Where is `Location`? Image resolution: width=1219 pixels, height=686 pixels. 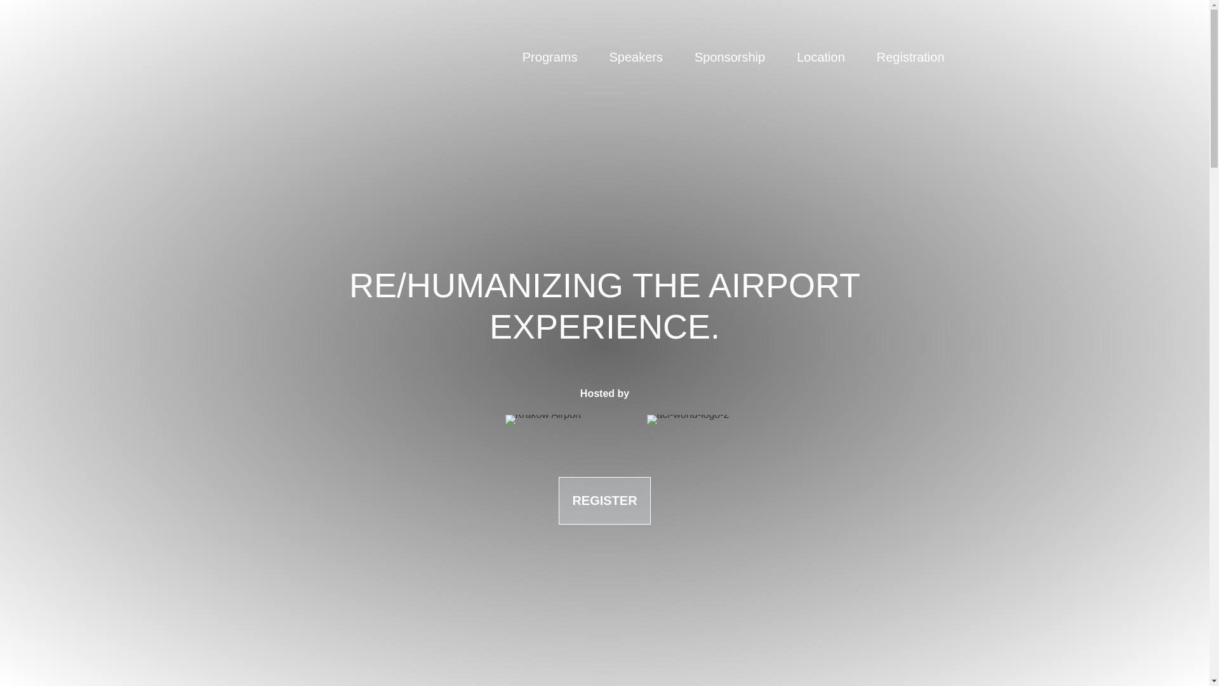 Location is located at coordinates (820, 57).